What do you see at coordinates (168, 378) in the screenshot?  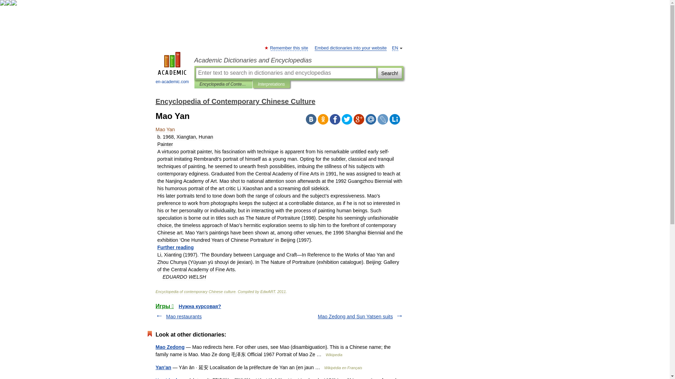 I see `Yan Lianke` at bounding box center [168, 378].